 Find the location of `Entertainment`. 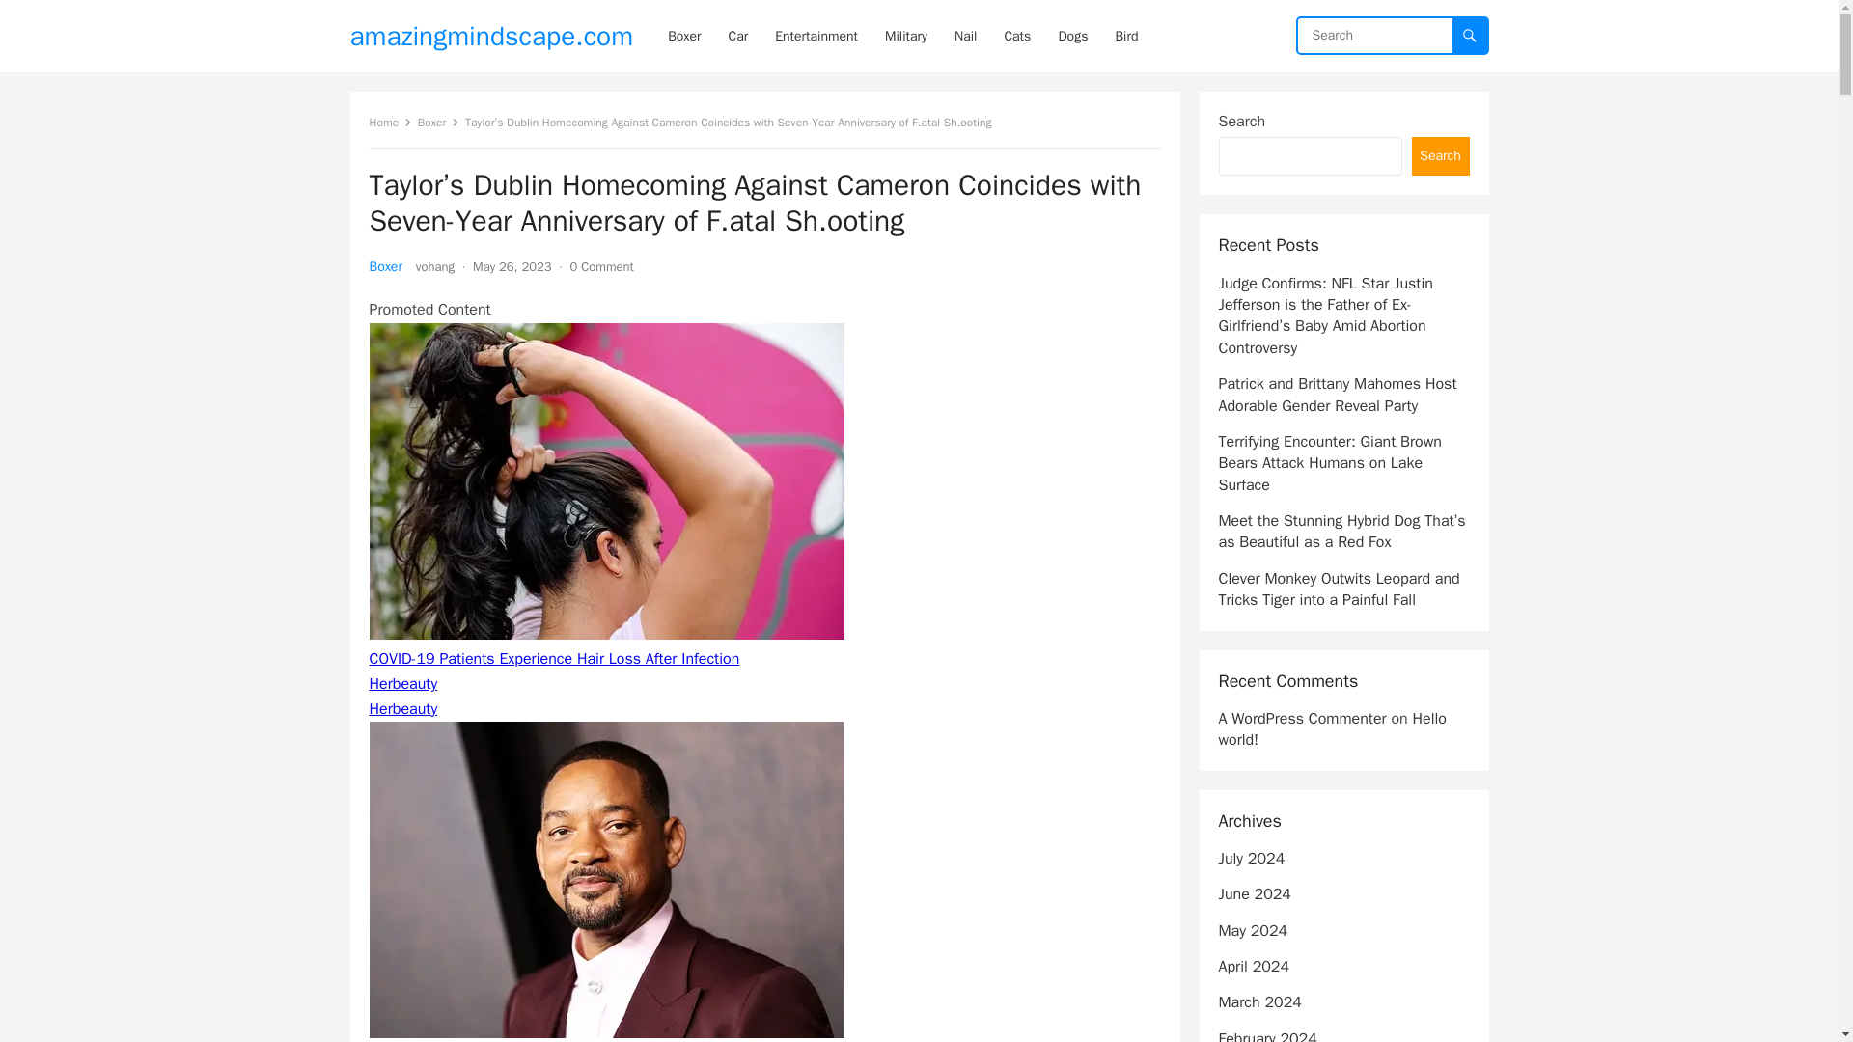

Entertainment is located at coordinates (816, 36).